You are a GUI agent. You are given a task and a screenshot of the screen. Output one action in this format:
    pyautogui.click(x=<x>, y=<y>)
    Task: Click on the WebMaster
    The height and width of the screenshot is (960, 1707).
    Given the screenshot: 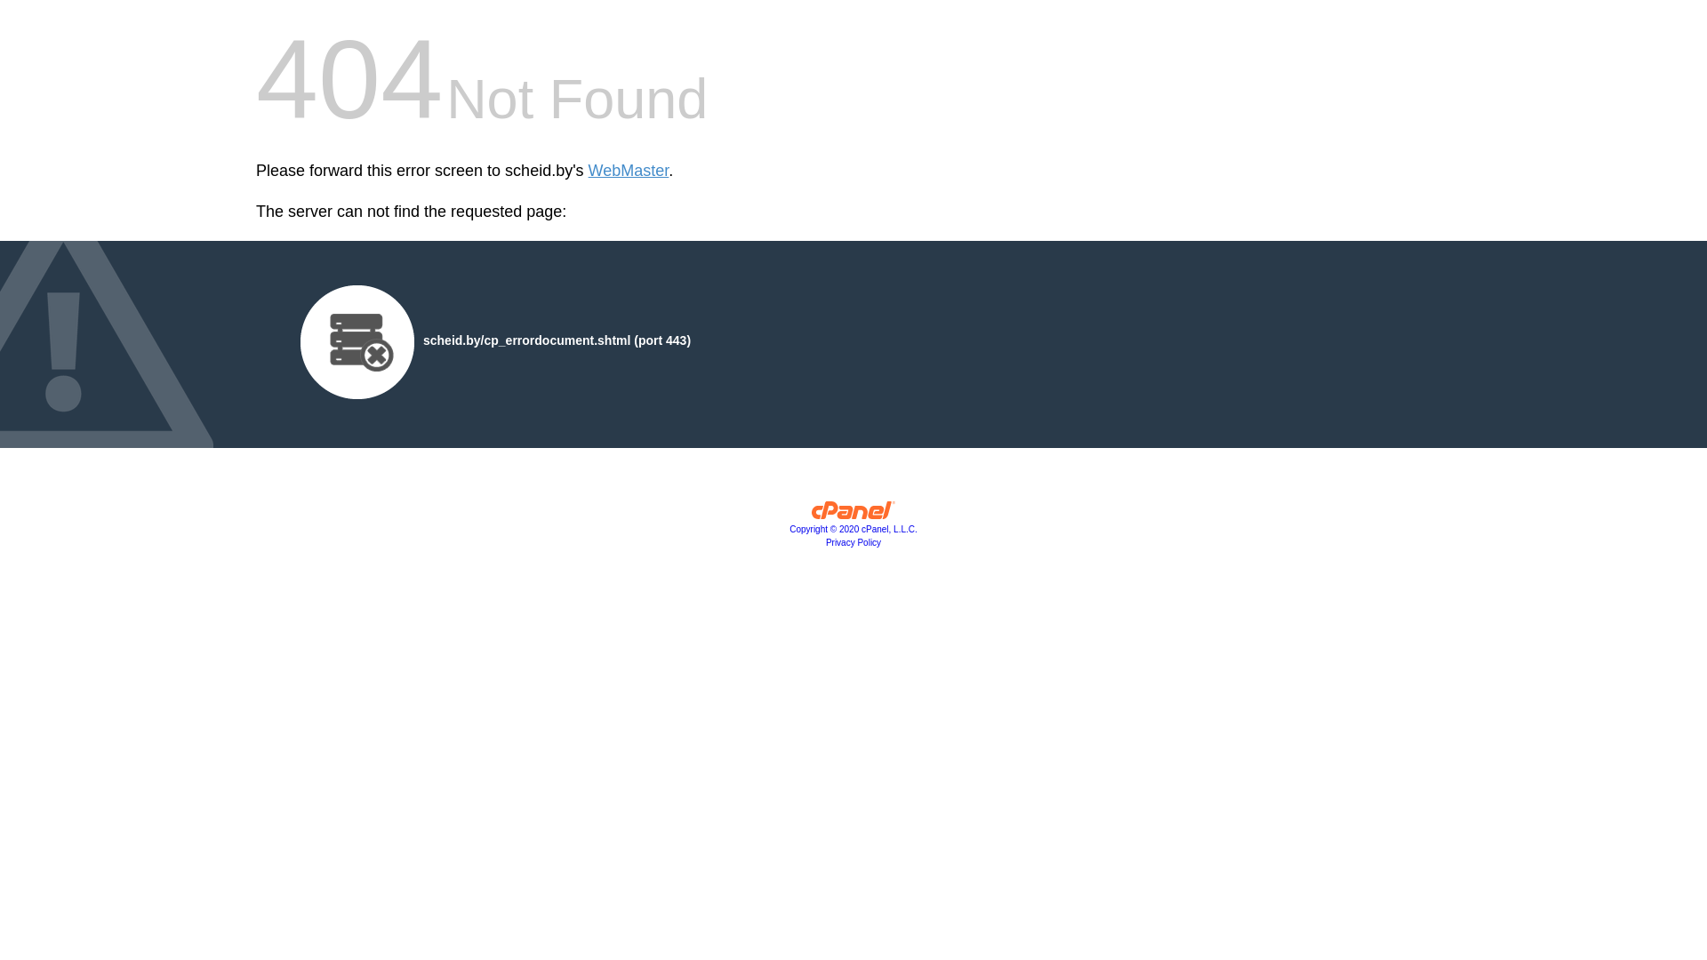 What is the action you would take?
    pyautogui.click(x=629, y=171)
    